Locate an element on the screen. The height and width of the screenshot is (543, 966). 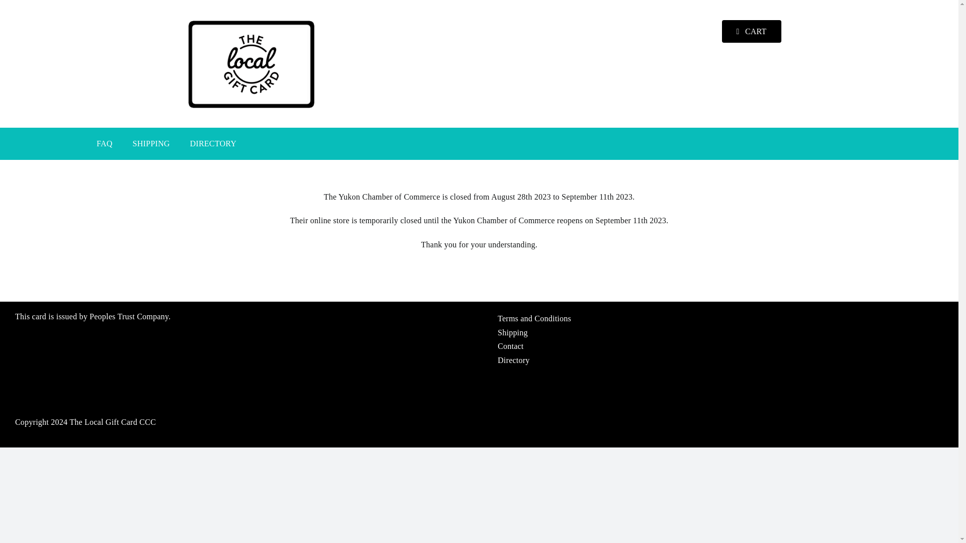
DIRECTORY is located at coordinates (213, 143).